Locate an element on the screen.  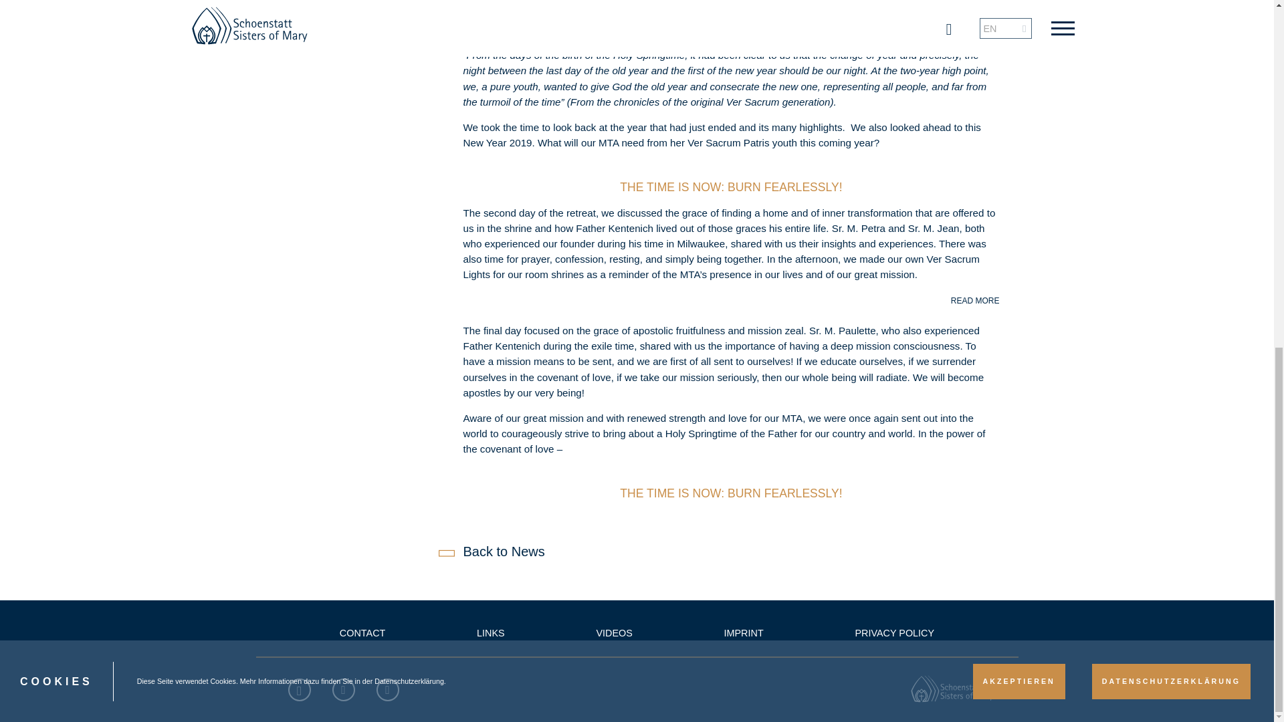
Back to News is located at coordinates (493, 551).